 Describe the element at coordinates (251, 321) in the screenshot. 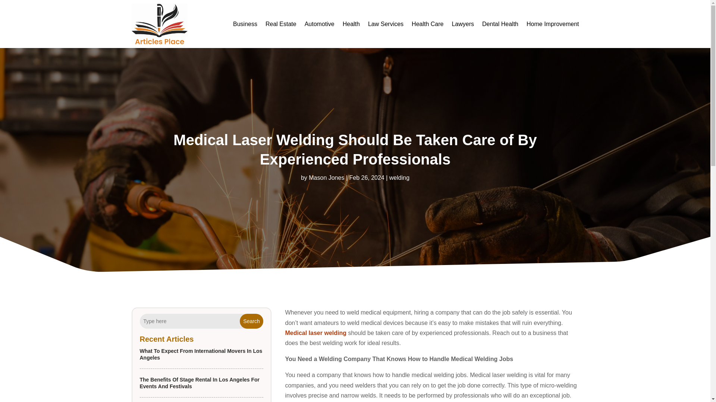

I see `Search` at that location.